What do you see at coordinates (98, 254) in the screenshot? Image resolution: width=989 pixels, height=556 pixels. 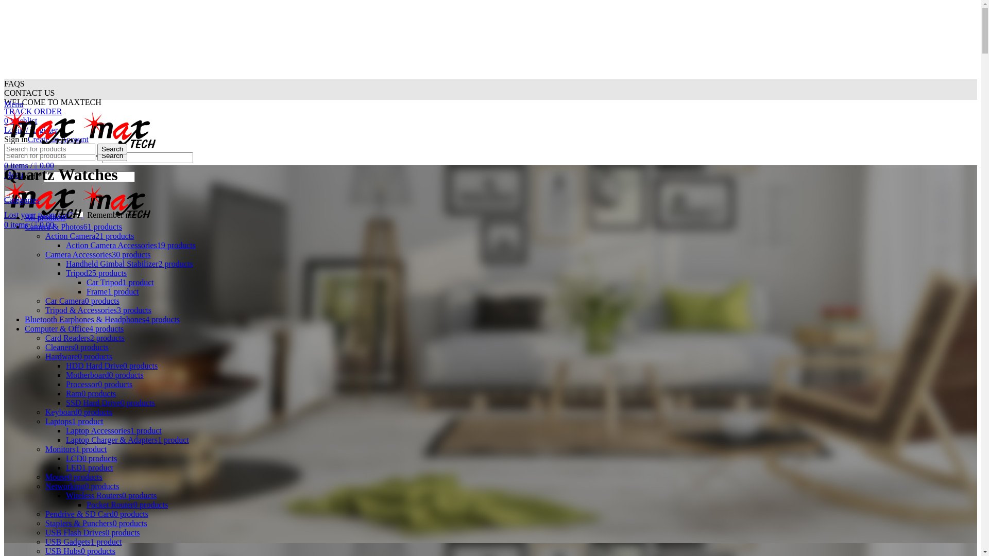 I see `Camera Accessories30 products` at bounding box center [98, 254].